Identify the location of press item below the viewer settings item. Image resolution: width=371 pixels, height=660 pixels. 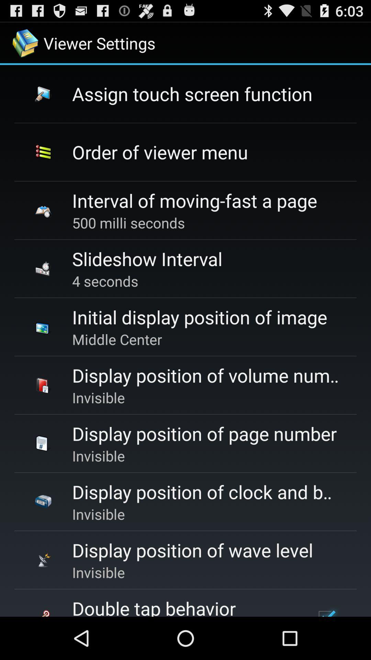
(192, 93).